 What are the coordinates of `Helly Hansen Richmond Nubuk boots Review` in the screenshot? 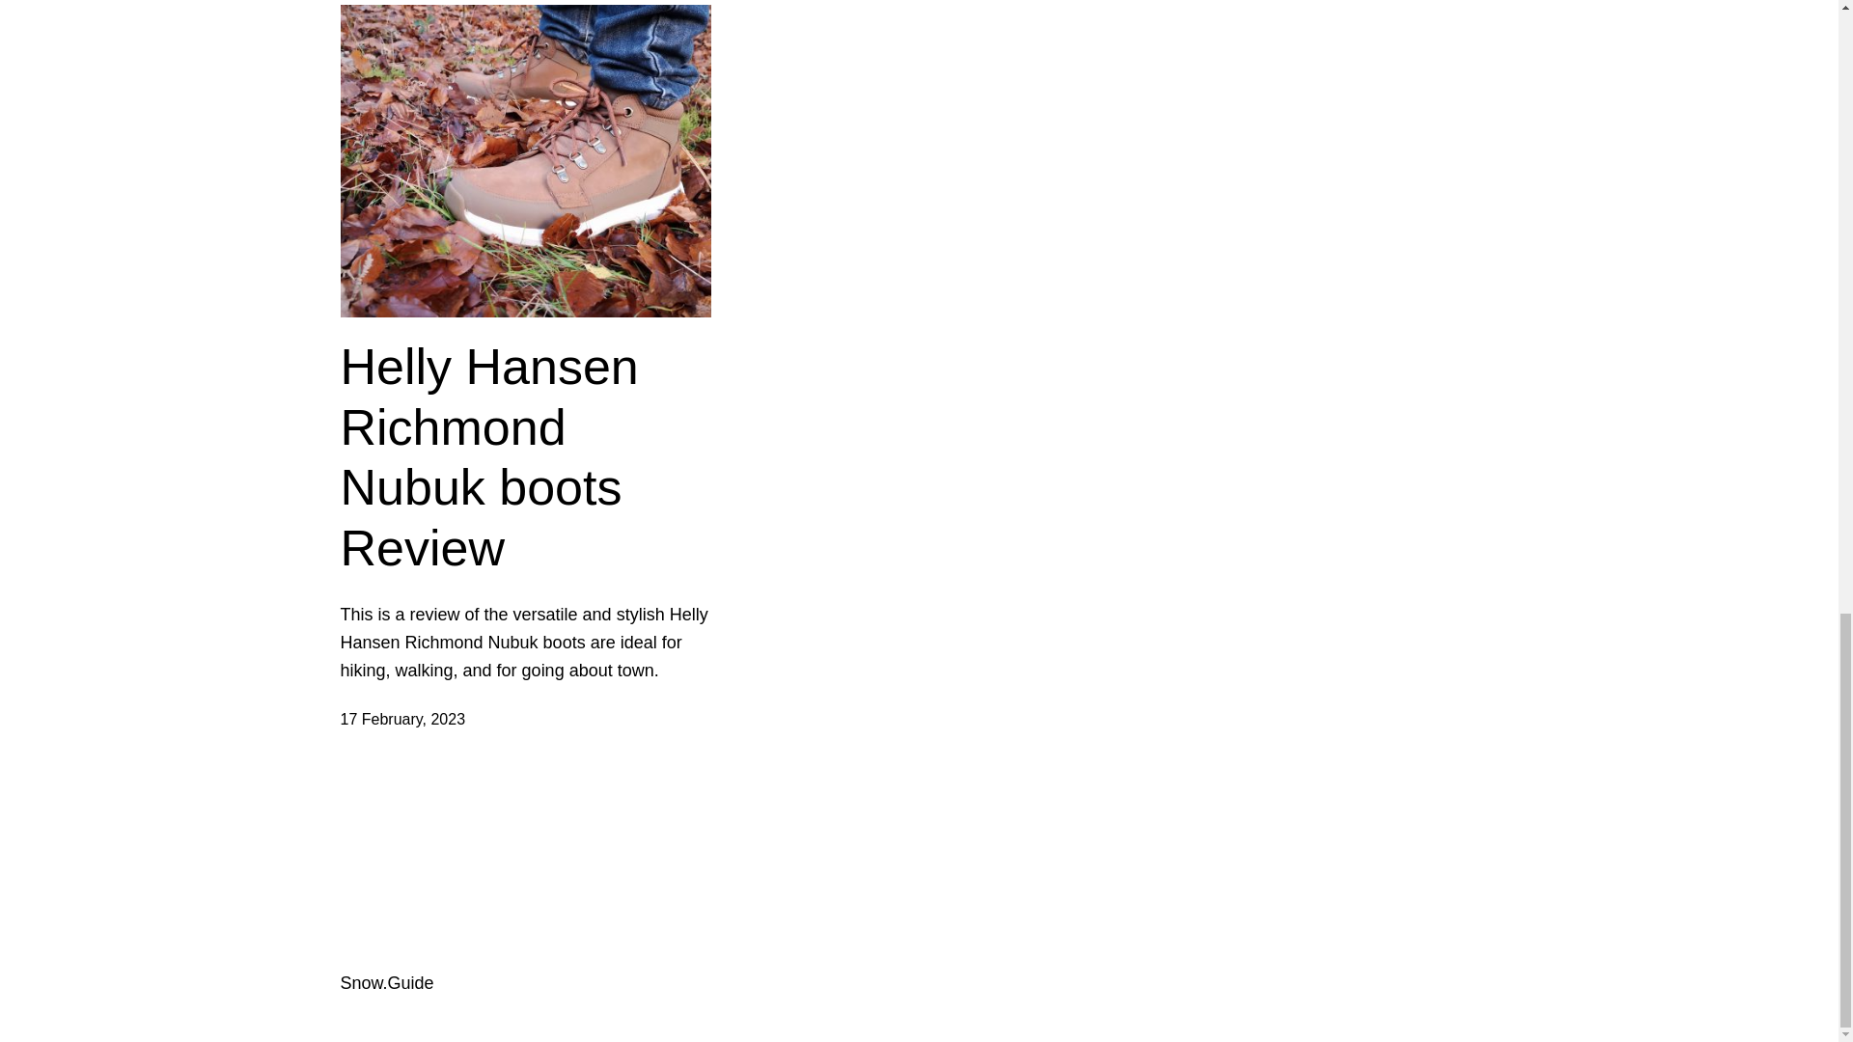 It's located at (525, 457).